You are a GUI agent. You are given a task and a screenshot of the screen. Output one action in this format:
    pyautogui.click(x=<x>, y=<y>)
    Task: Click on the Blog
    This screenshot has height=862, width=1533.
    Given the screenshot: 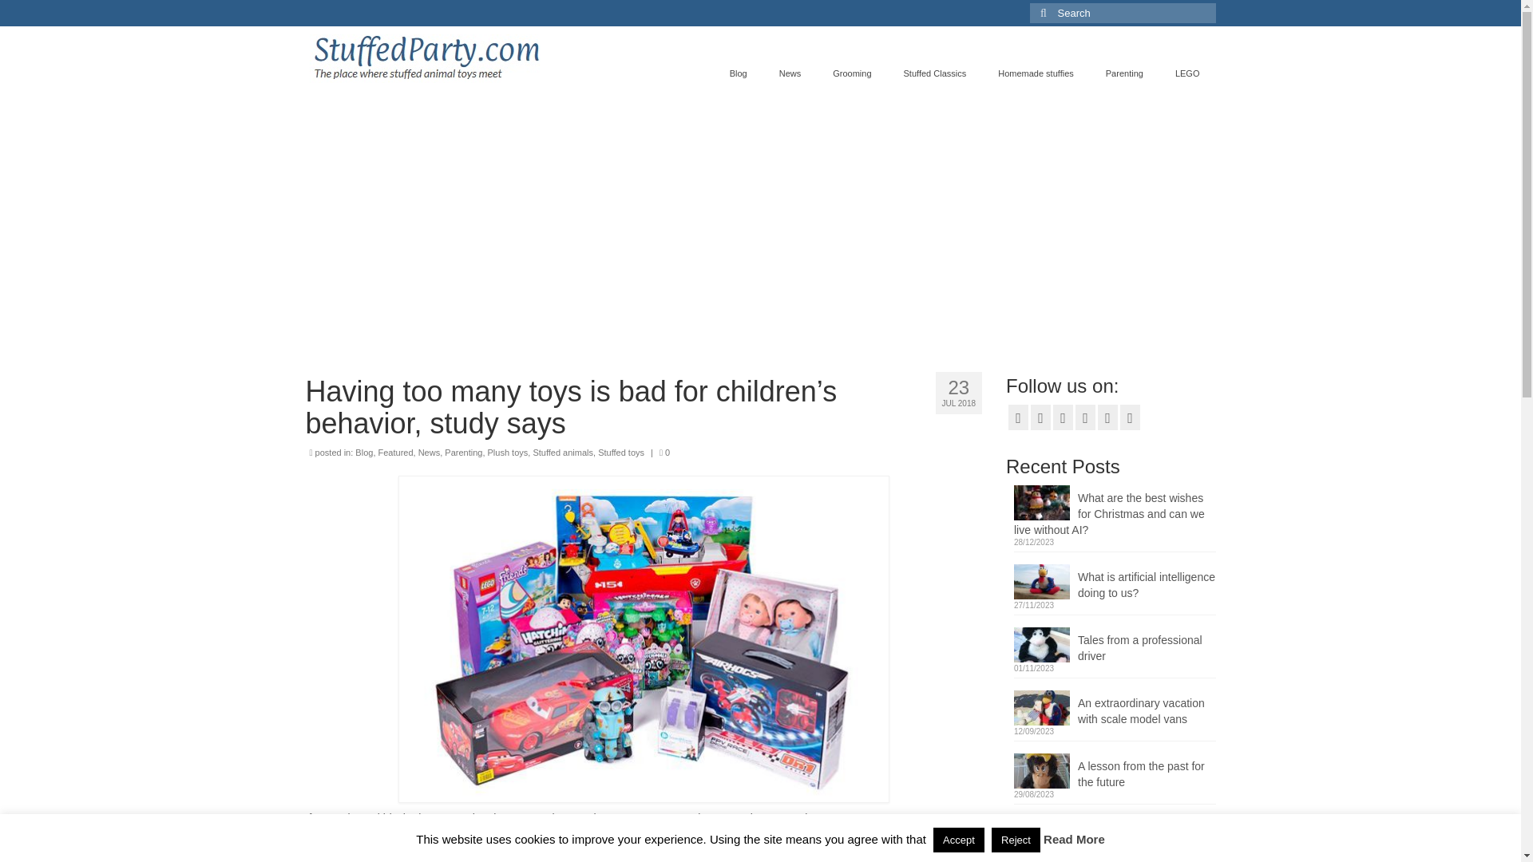 What is the action you would take?
    pyautogui.click(x=364, y=452)
    